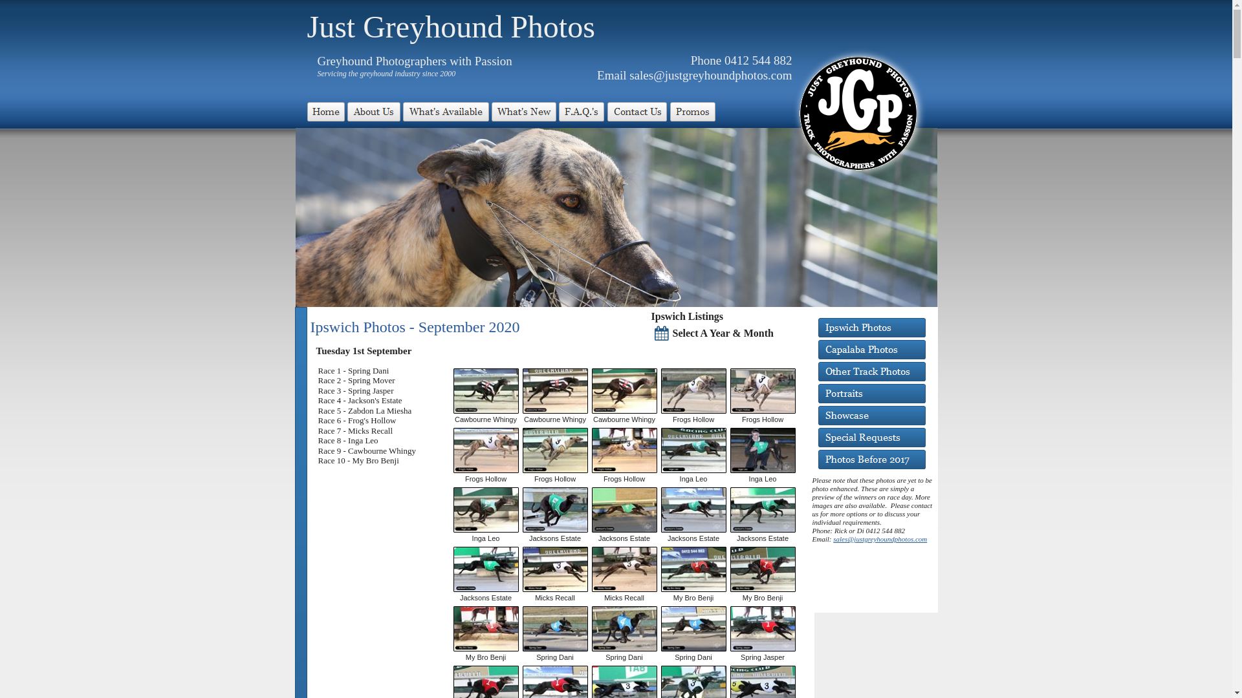 The image size is (1242, 698). Describe the element at coordinates (624, 450) in the screenshot. I see `Frogs Hollow` at that location.